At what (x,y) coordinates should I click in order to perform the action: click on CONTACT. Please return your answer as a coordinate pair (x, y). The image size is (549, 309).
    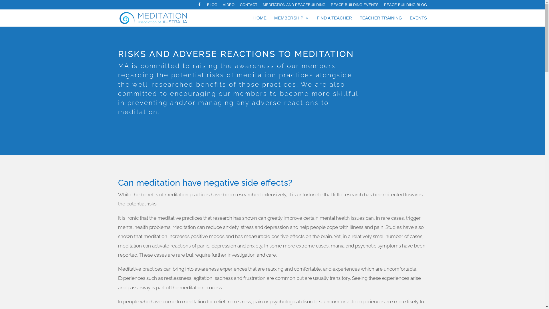
    Looking at the image, I should click on (248, 6).